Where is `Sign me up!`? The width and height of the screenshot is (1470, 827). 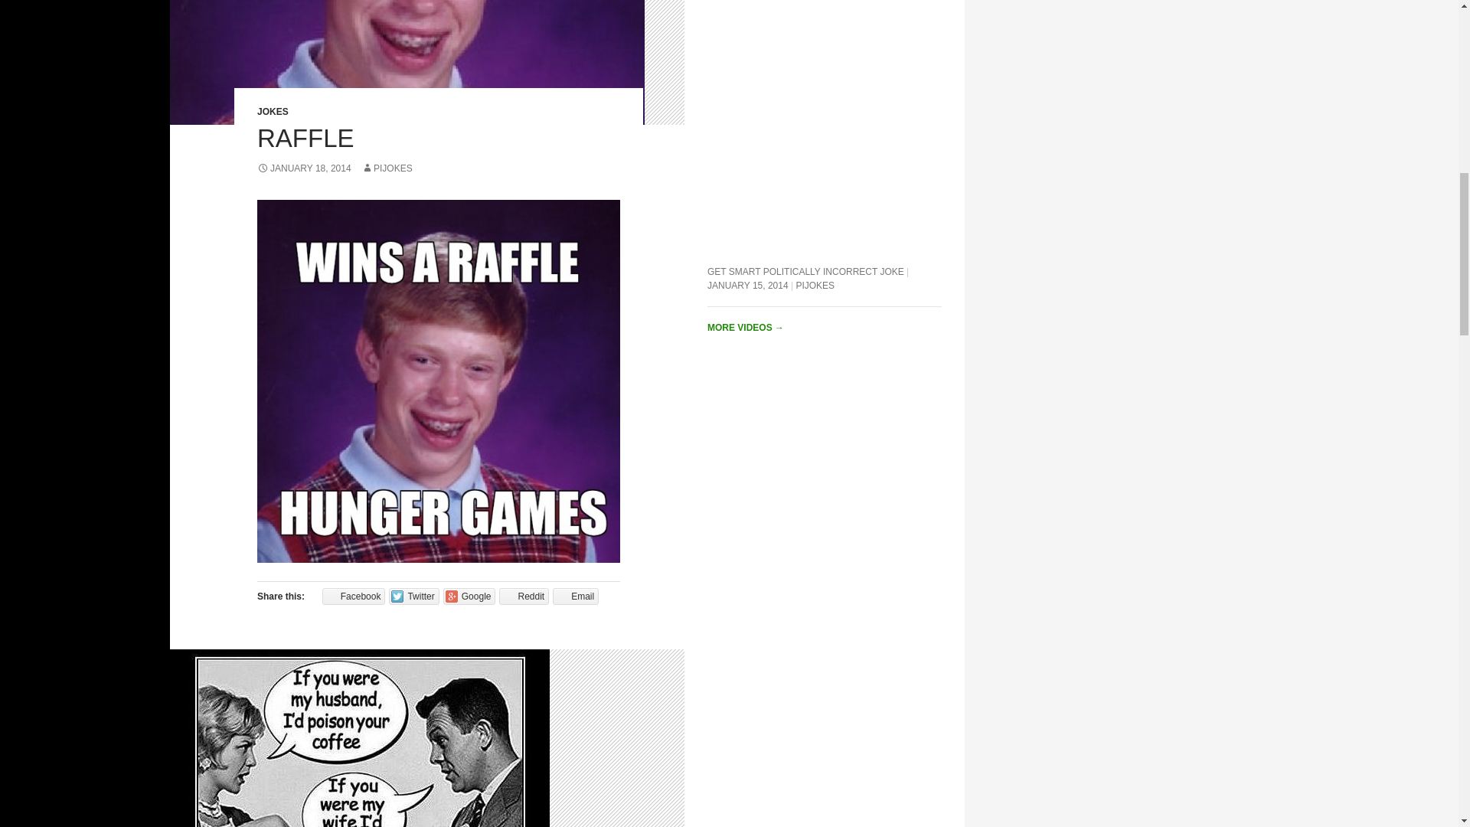
Sign me up! is located at coordinates (1363, 201).